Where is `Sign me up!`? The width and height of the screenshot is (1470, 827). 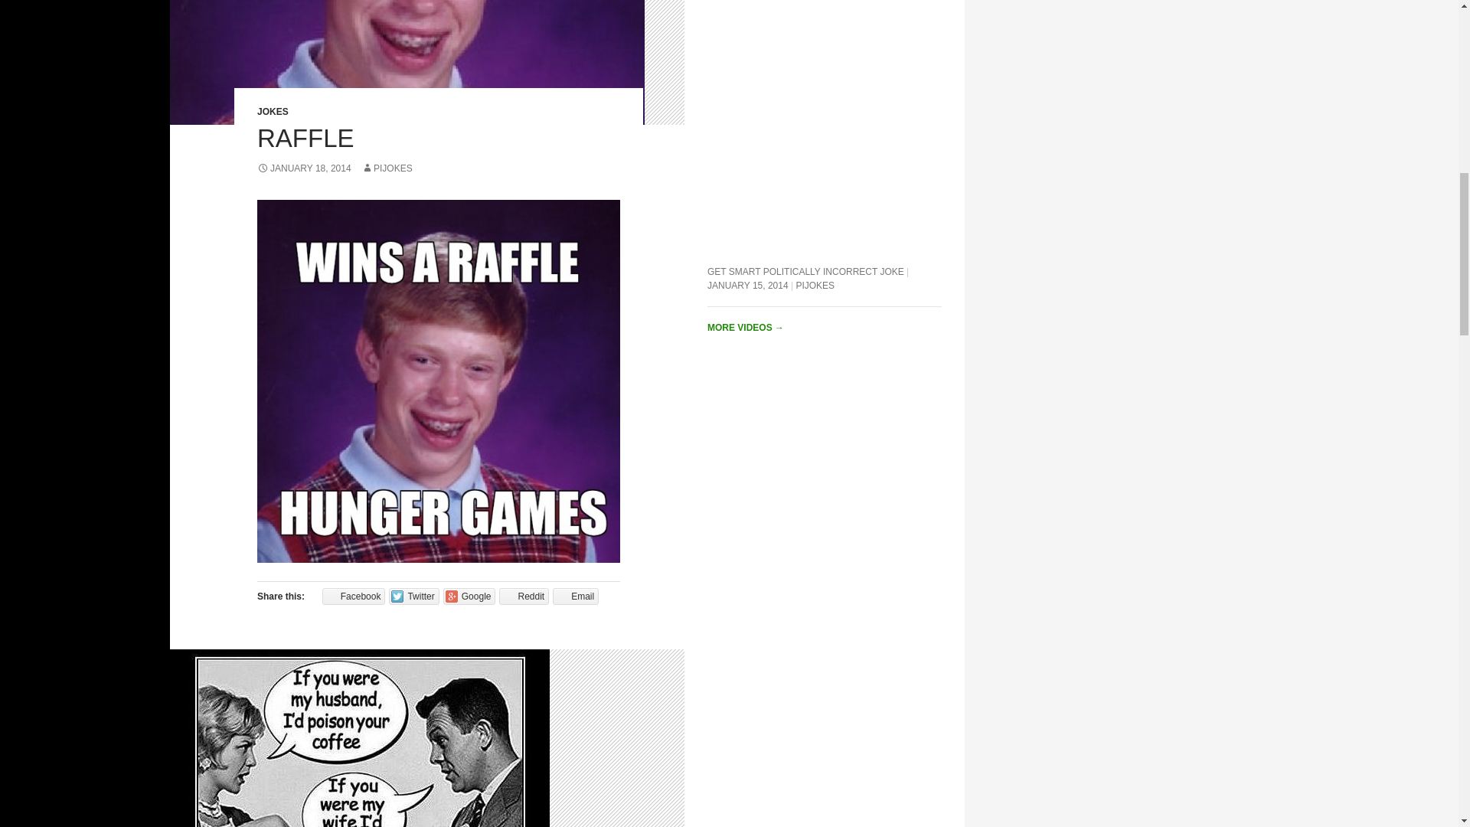
Sign me up! is located at coordinates (1363, 201).